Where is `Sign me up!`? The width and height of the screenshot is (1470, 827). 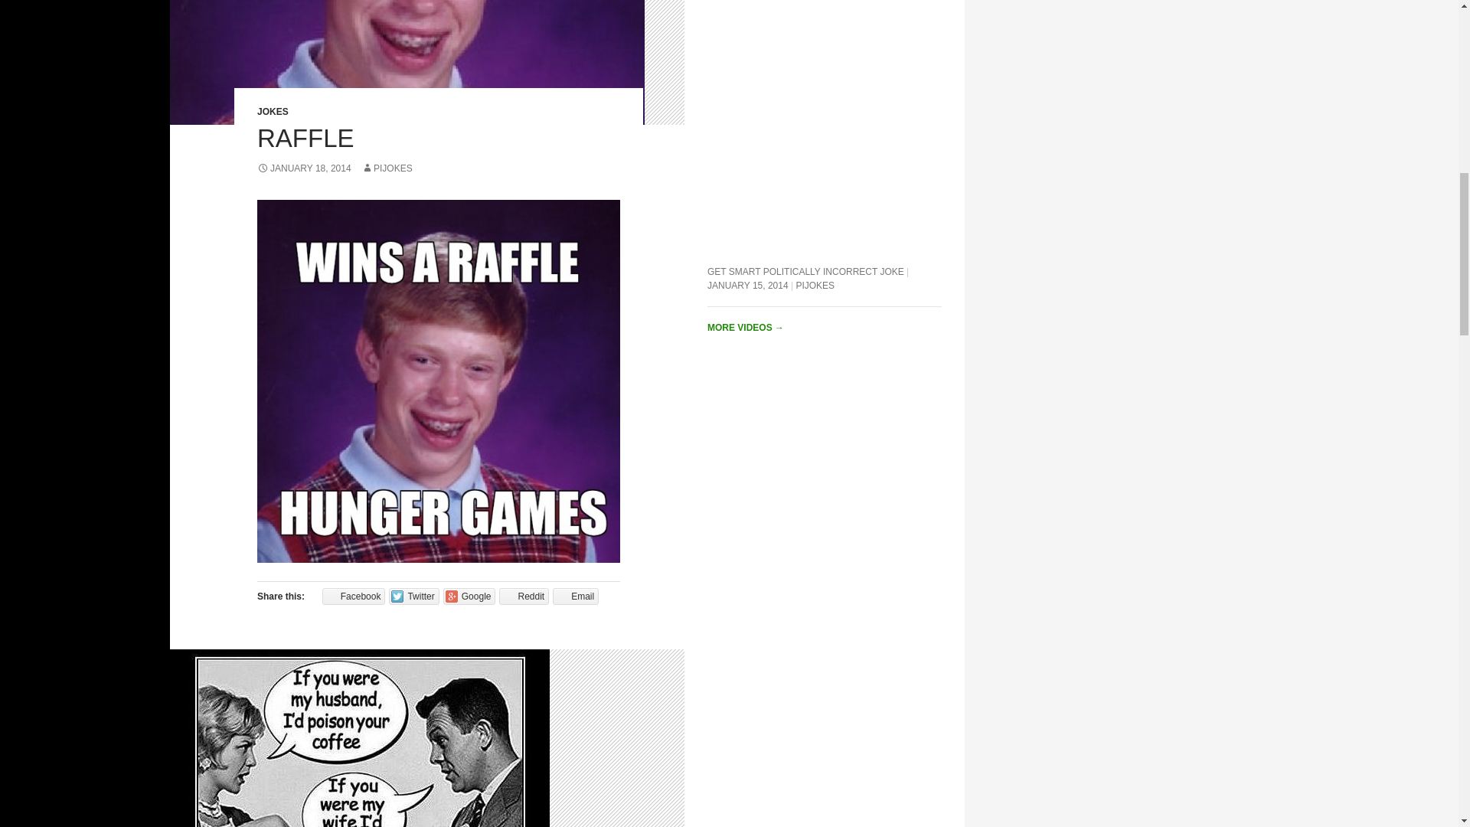
Sign me up! is located at coordinates (1363, 201).